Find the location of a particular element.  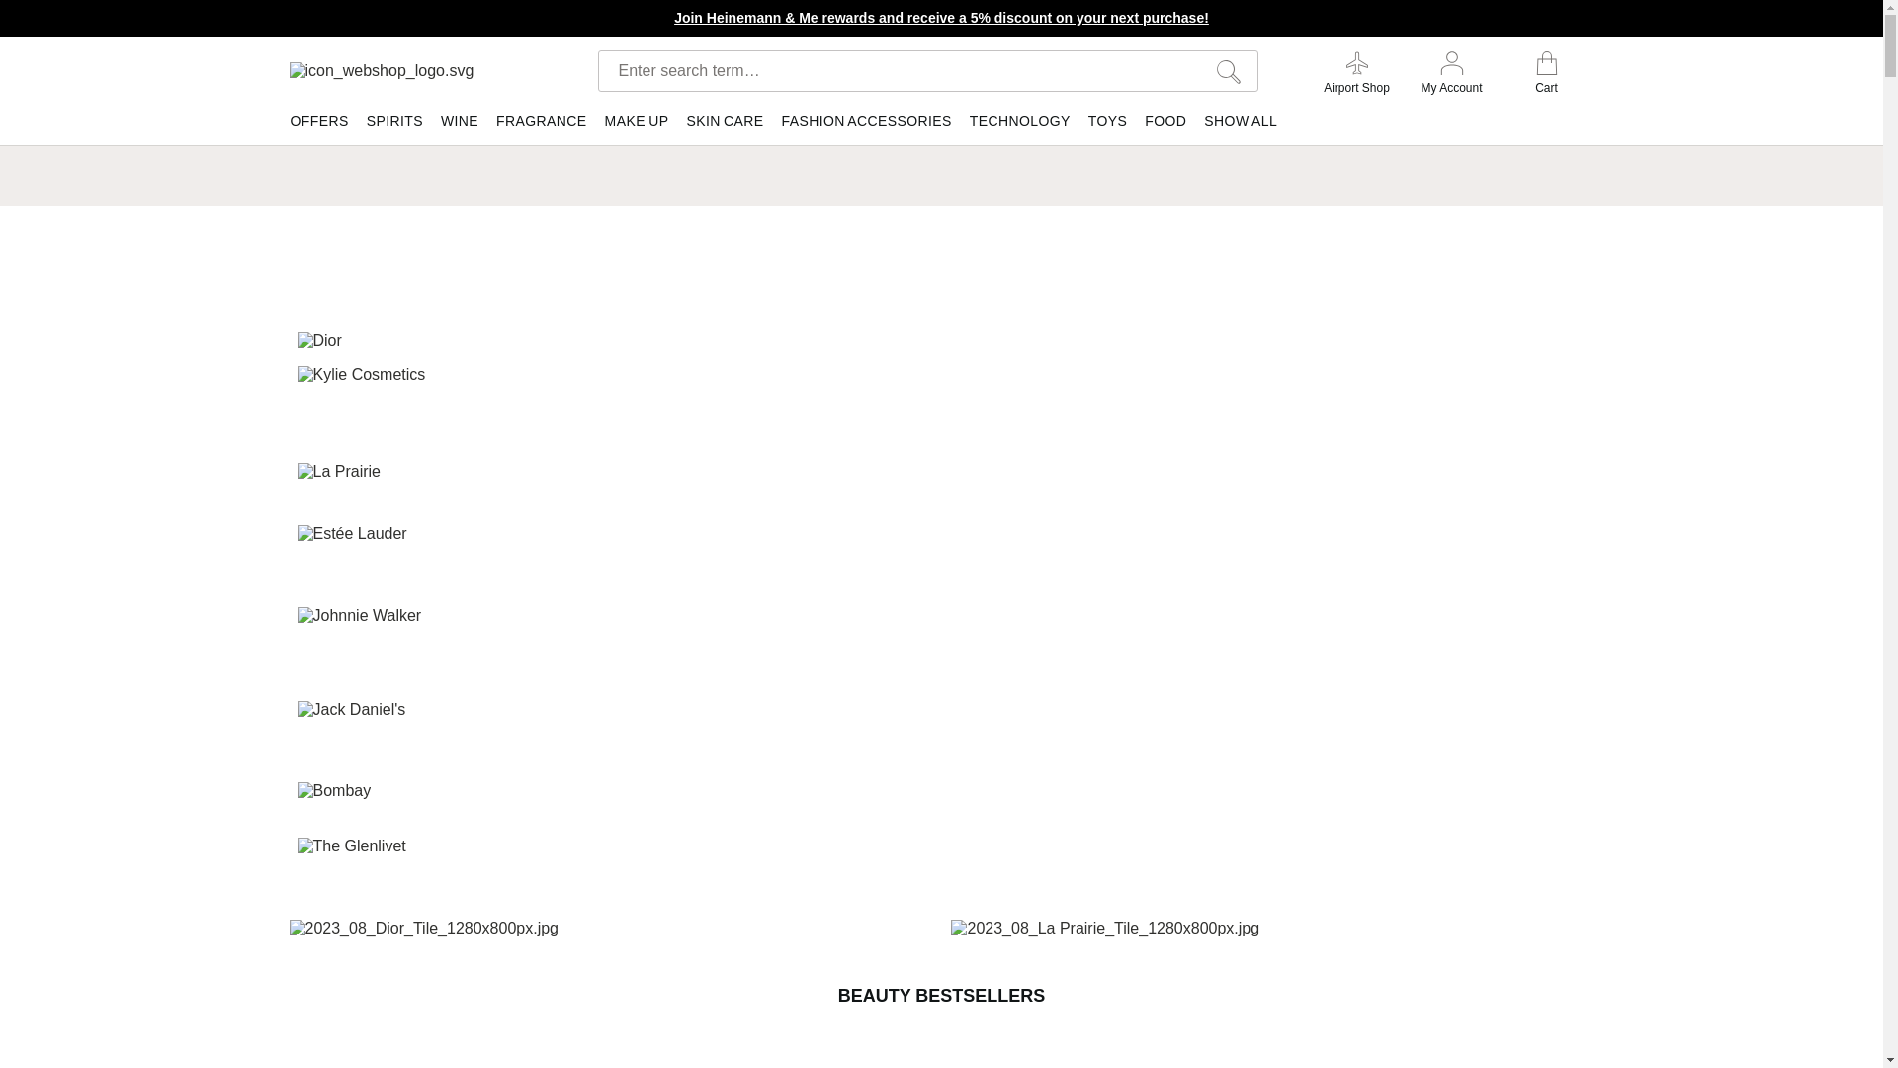

Airport Shop is located at coordinates (1356, 73).